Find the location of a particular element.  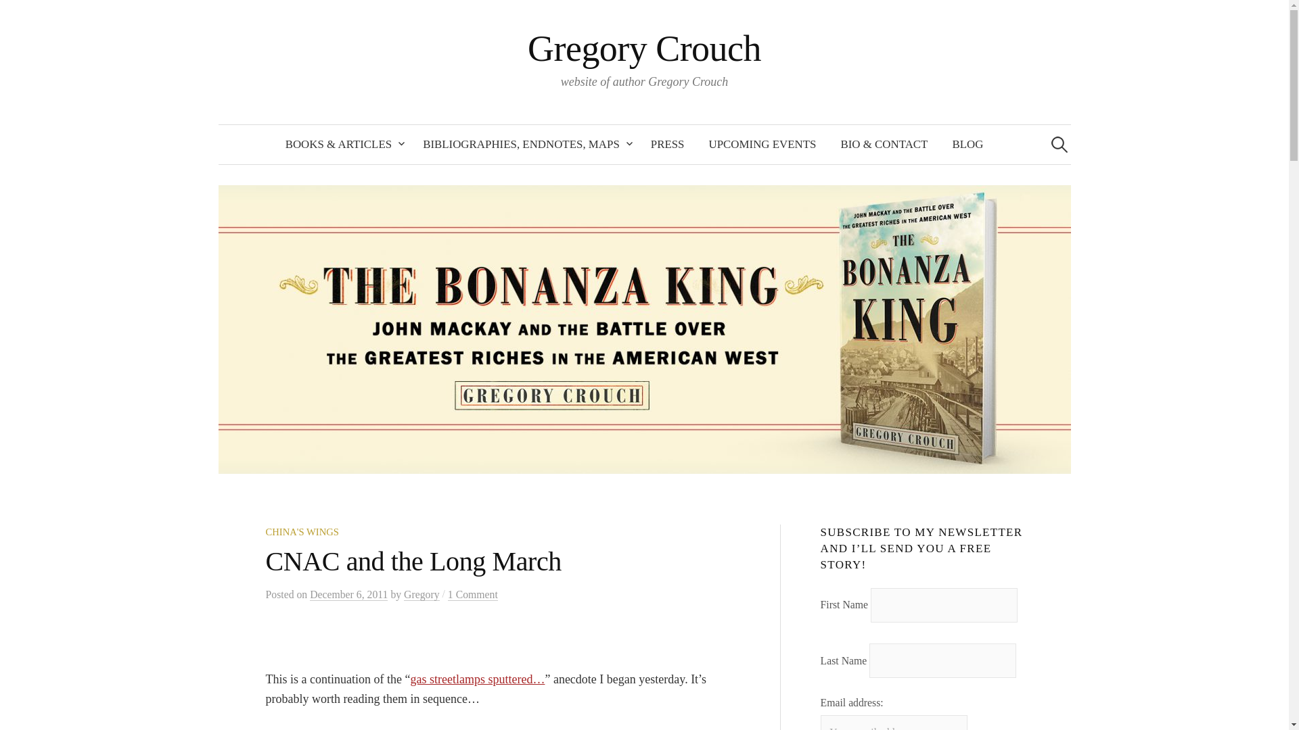

1 Comment is located at coordinates (472, 594).